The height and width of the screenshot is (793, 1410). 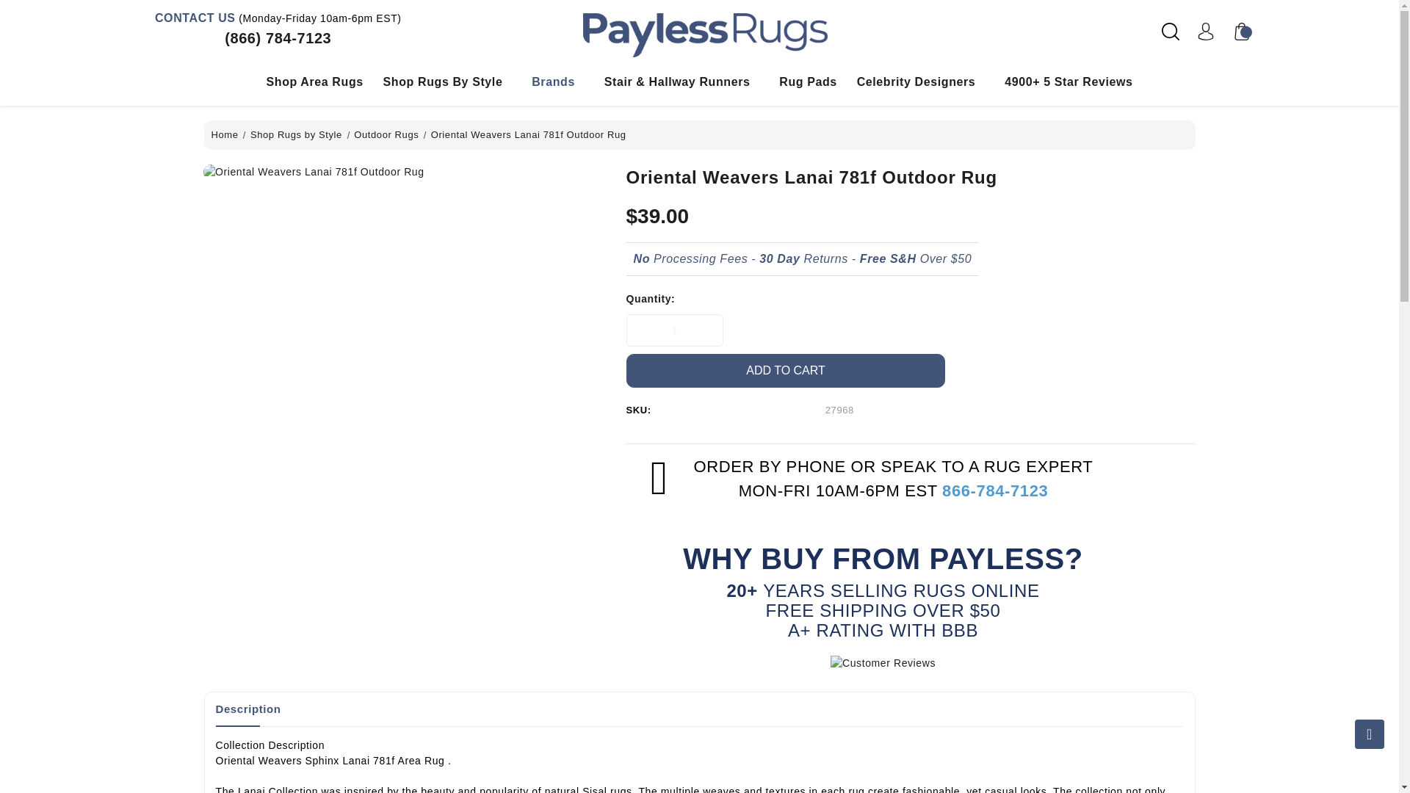 What do you see at coordinates (705, 35) in the screenshot?
I see `Payless Rugs` at bounding box center [705, 35].